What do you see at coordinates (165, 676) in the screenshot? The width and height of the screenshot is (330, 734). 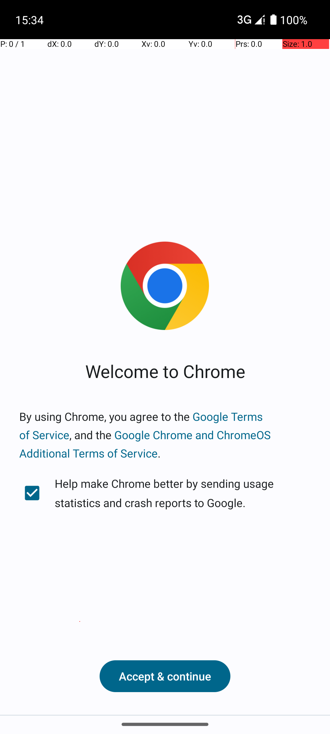 I see `Accept & continue` at bounding box center [165, 676].